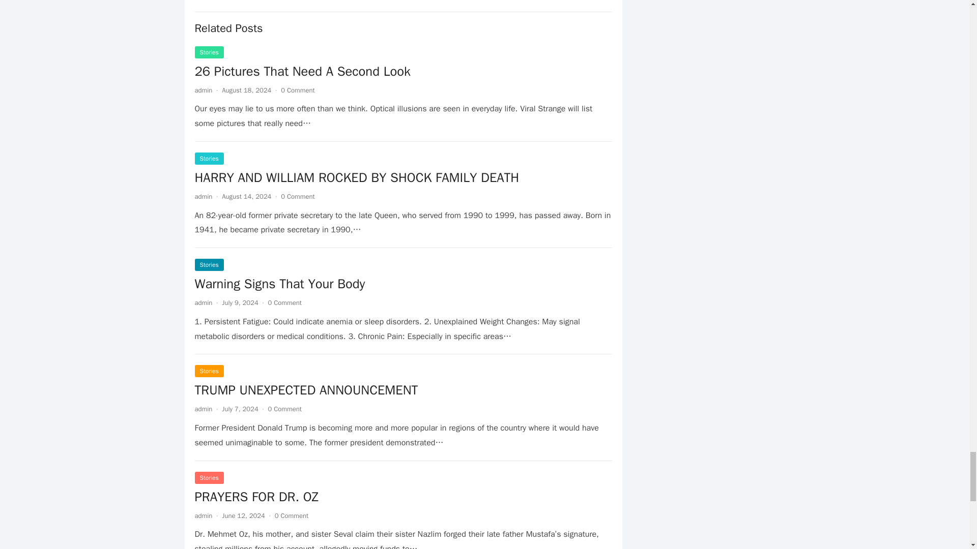 The width and height of the screenshot is (977, 549). I want to click on Posts by admin, so click(203, 196).